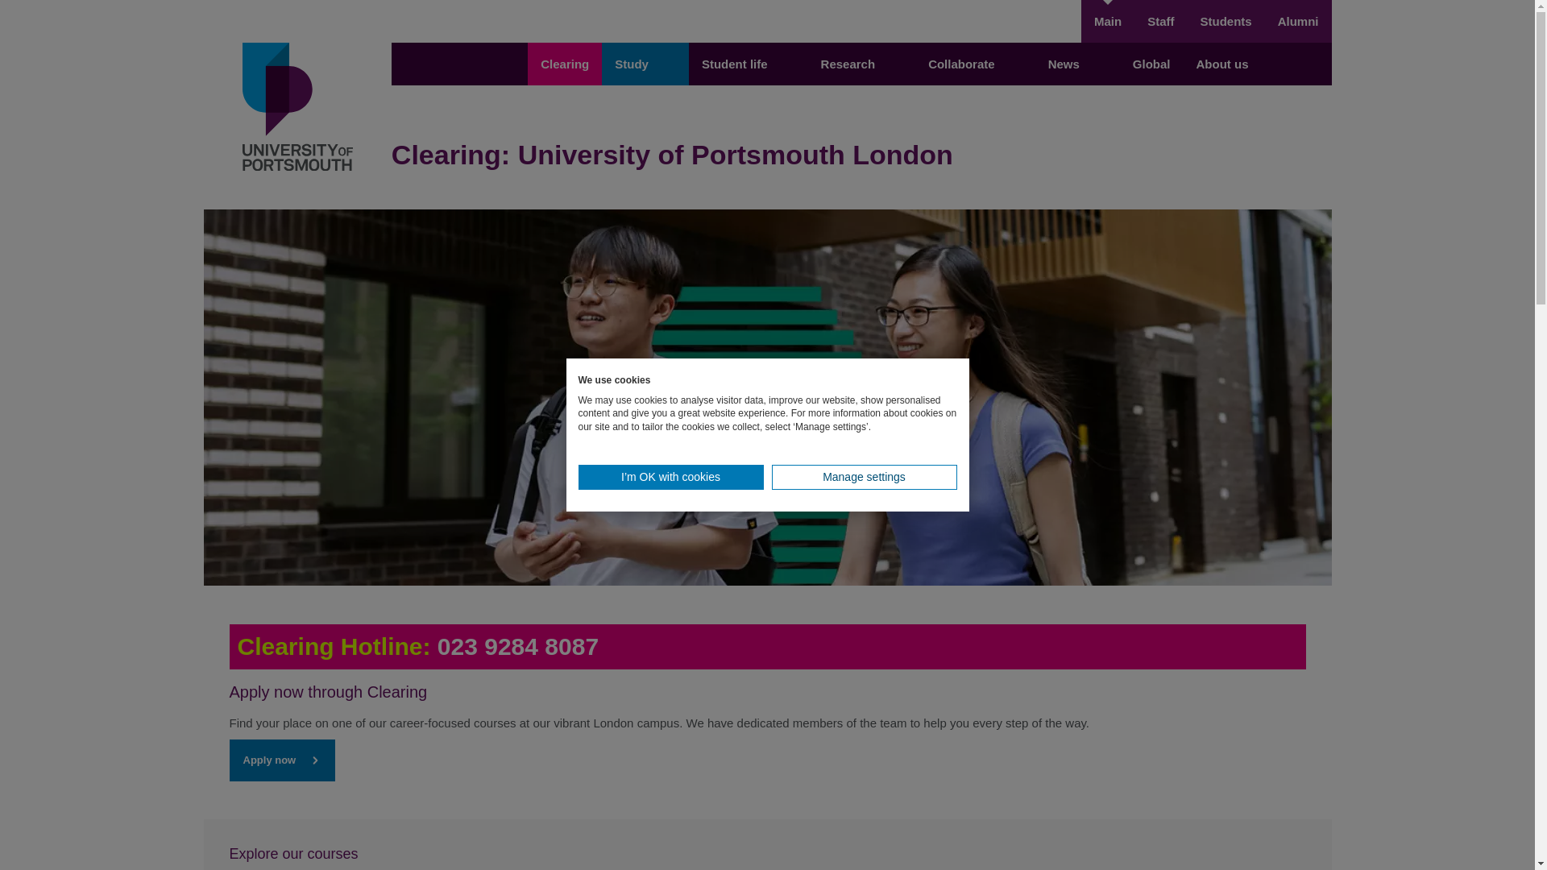  I want to click on Students, so click(1225, 21).